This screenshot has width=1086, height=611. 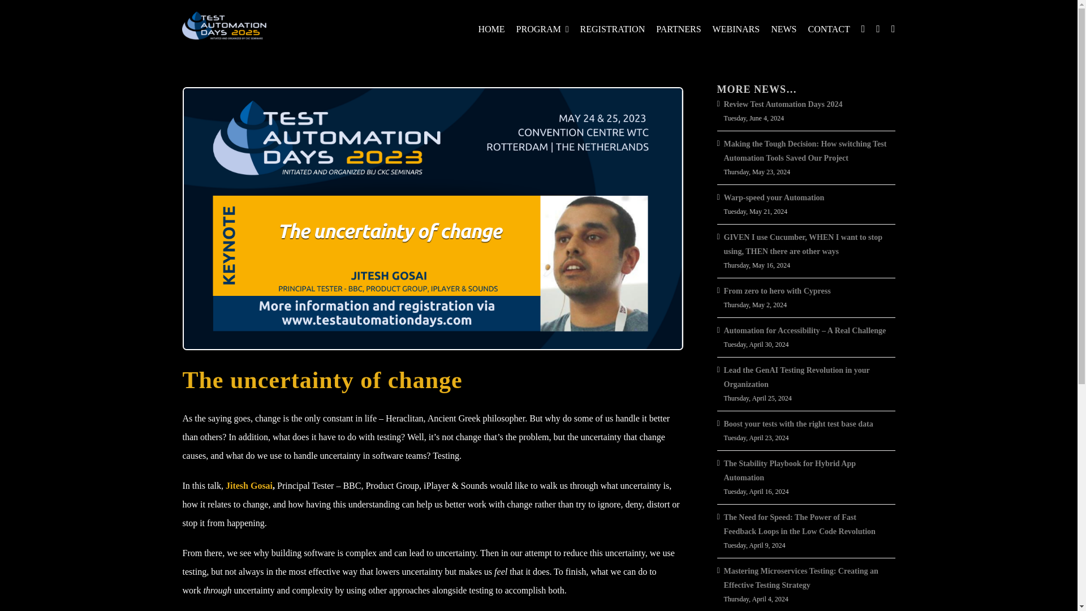 What do you see at coordinates (828, 26) in the screenshot?
I see `Contact the conference organization` at bounding box center [828, 26].